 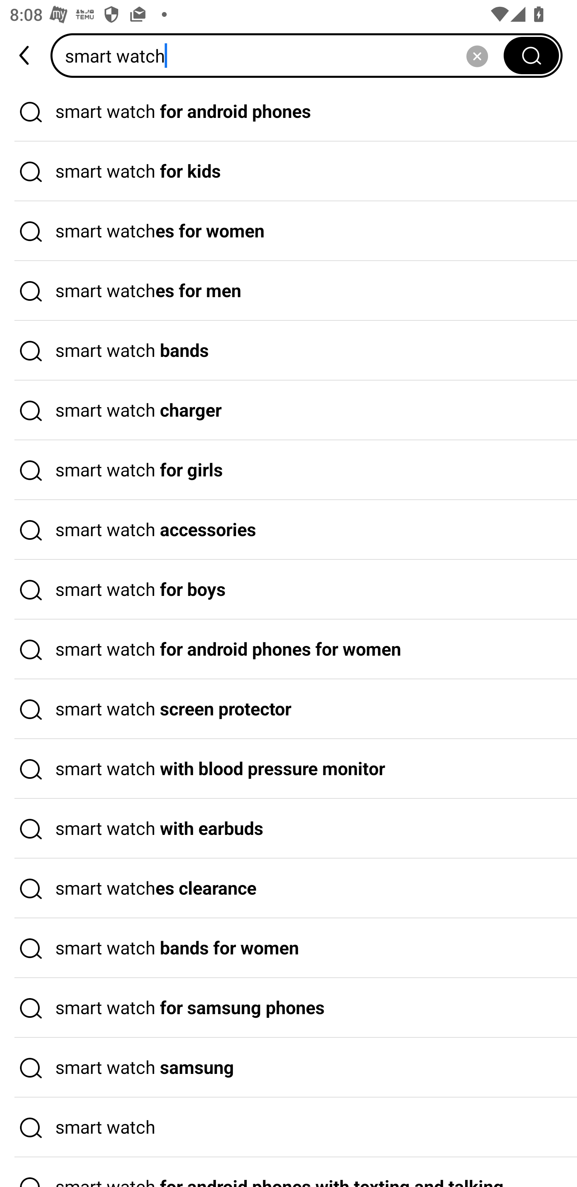 What do you see at coordinates (288, 530) in the screenshot?
I see `smart watch accessories` at bounding box center [288, 530].